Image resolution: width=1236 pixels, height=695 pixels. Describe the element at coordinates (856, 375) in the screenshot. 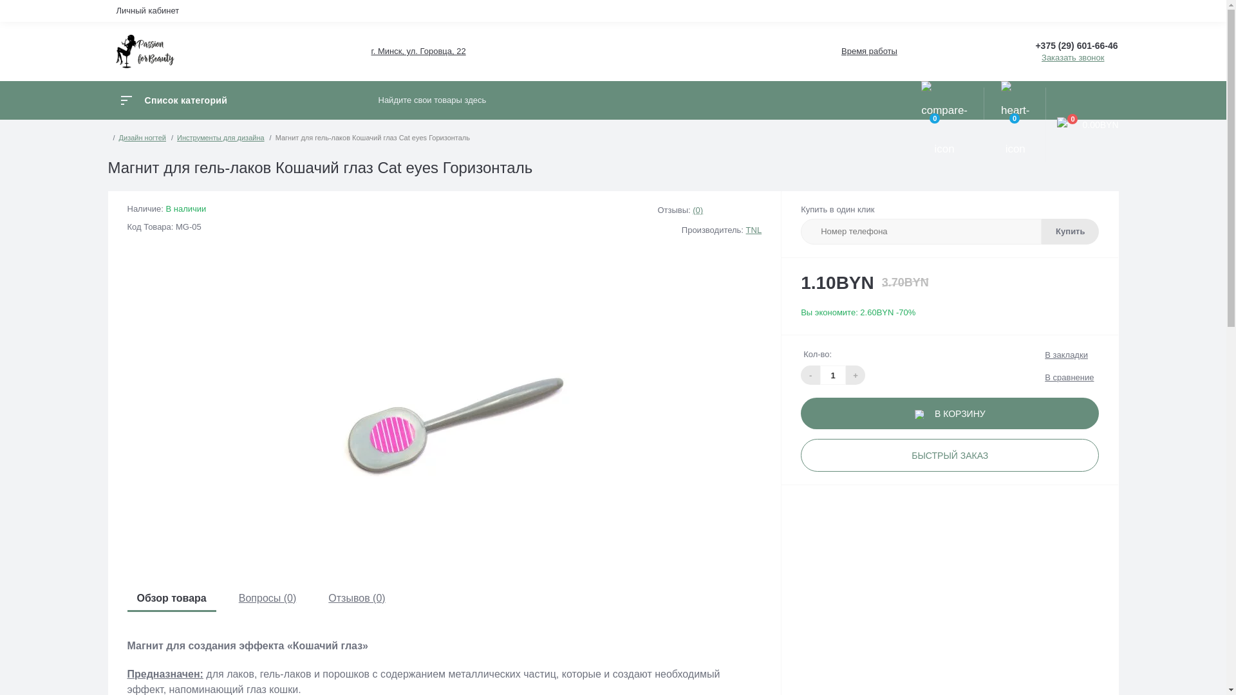

I see `+` at that location.